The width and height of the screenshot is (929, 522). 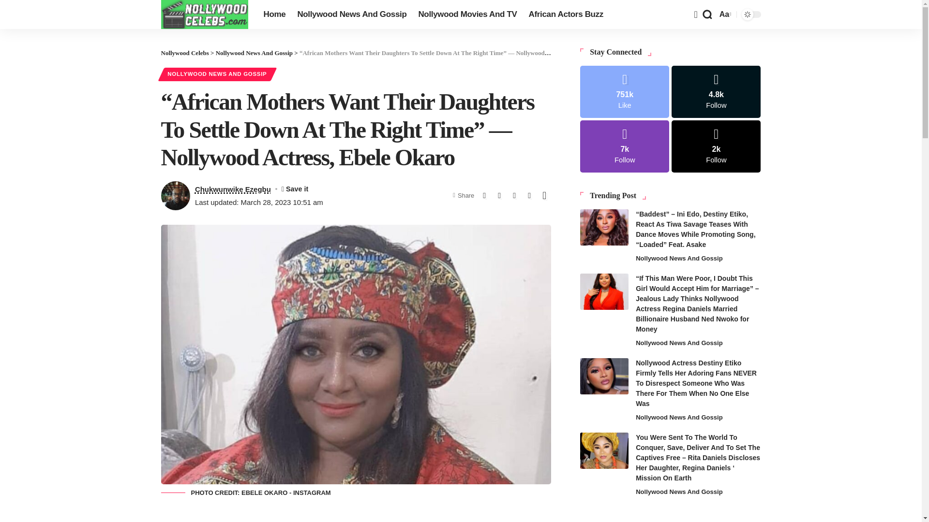 What do you see at coordinates (274, 14) in the screenshot?
I see `Home` at bounding box center [274, 14].